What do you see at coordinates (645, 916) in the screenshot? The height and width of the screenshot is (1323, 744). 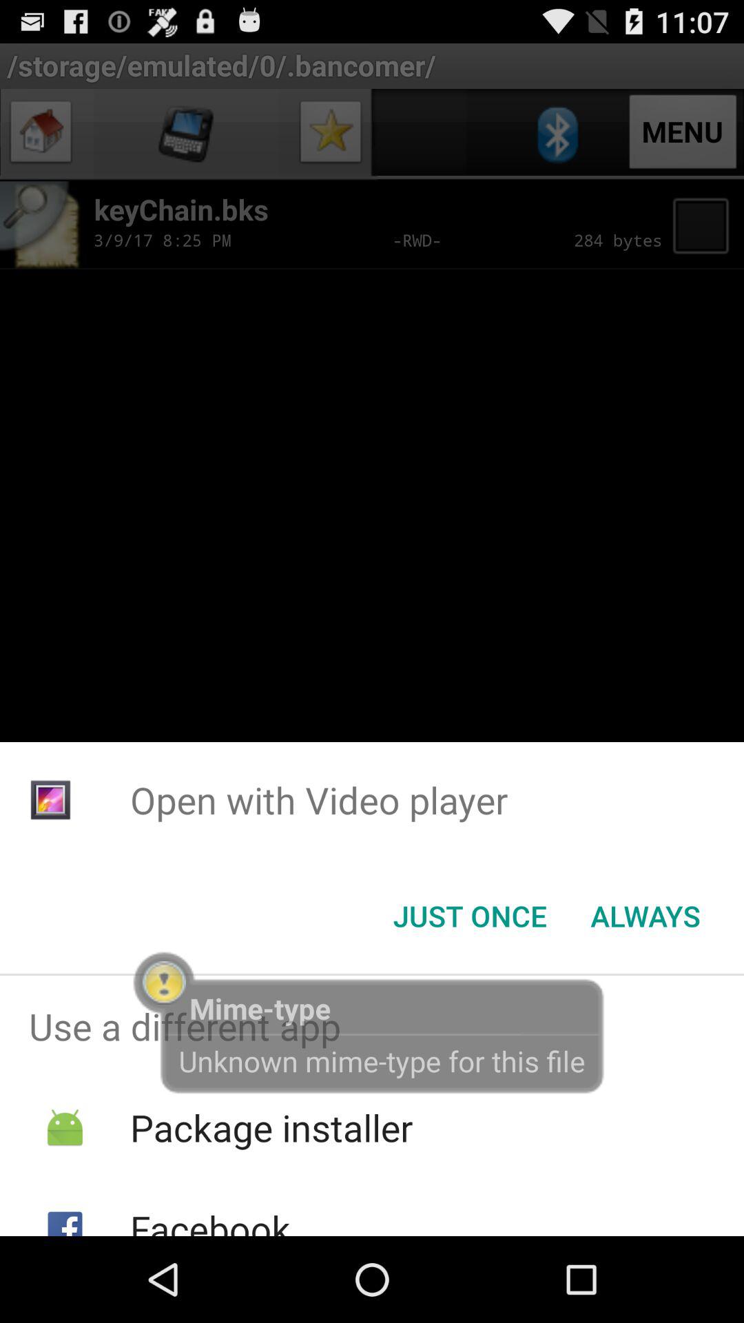 I see `open icon below the open with video item` at bounding box center [645, 916].